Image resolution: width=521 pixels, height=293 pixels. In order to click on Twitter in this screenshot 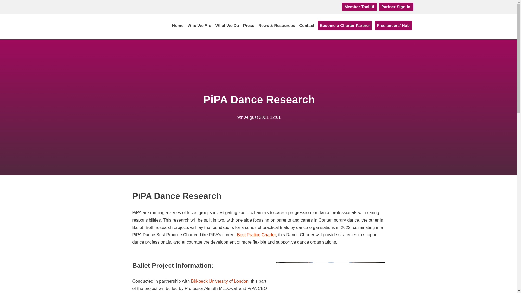, I will do `click(334, 7)`.